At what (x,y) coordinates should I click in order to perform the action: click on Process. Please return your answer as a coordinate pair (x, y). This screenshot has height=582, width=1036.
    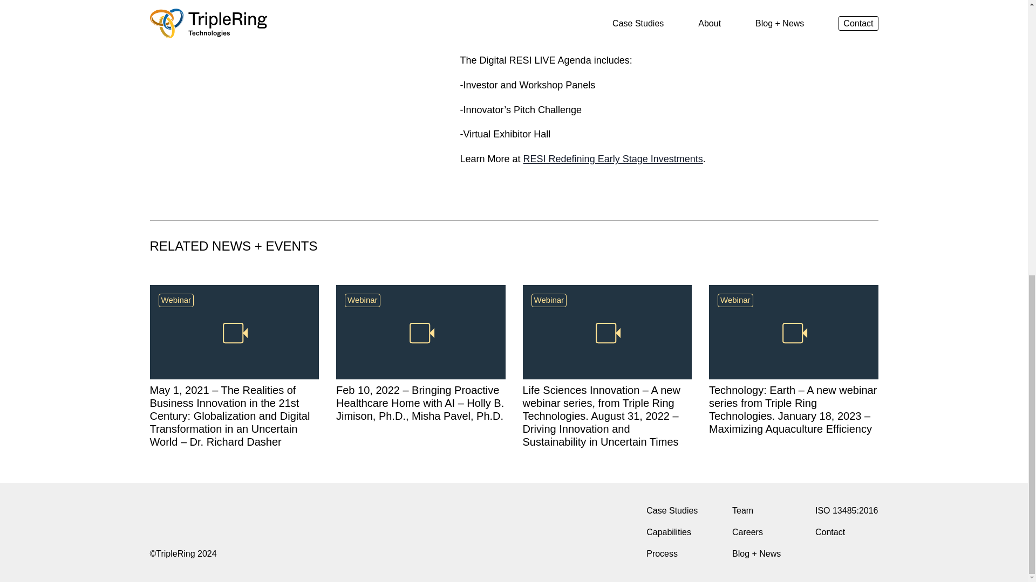
    Looking at the image, I should click on (672, 554).